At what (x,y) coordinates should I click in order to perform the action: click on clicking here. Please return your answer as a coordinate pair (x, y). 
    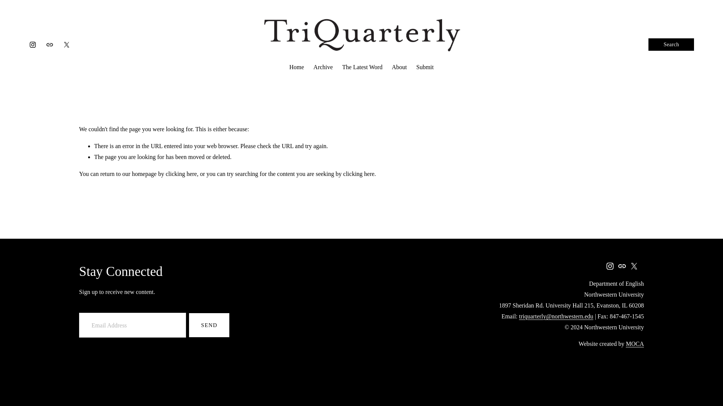
    Looking at the image, I should click on (181, 174).